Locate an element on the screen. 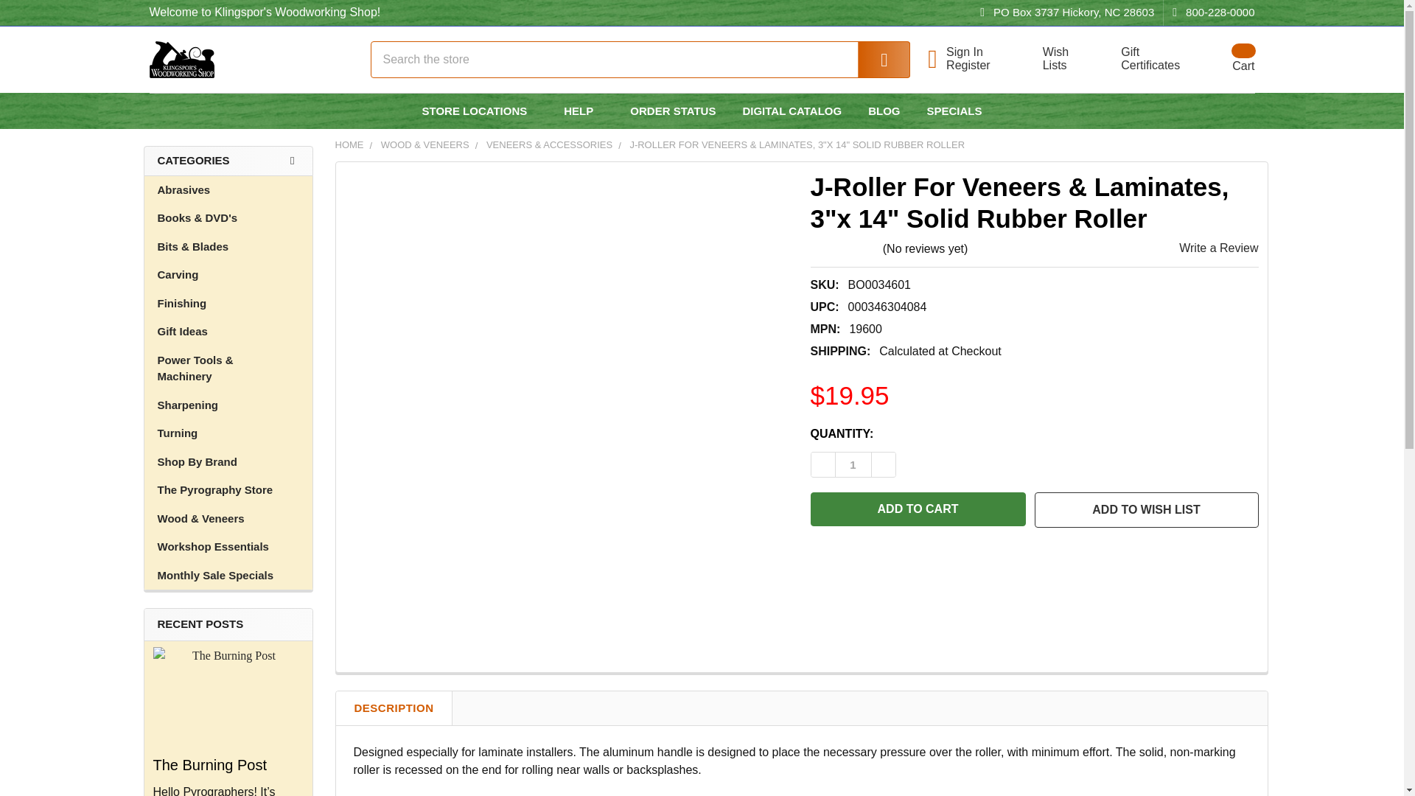 This screenshot has height=796, width=1415. Sign In is located at coordinates (1047, 59).